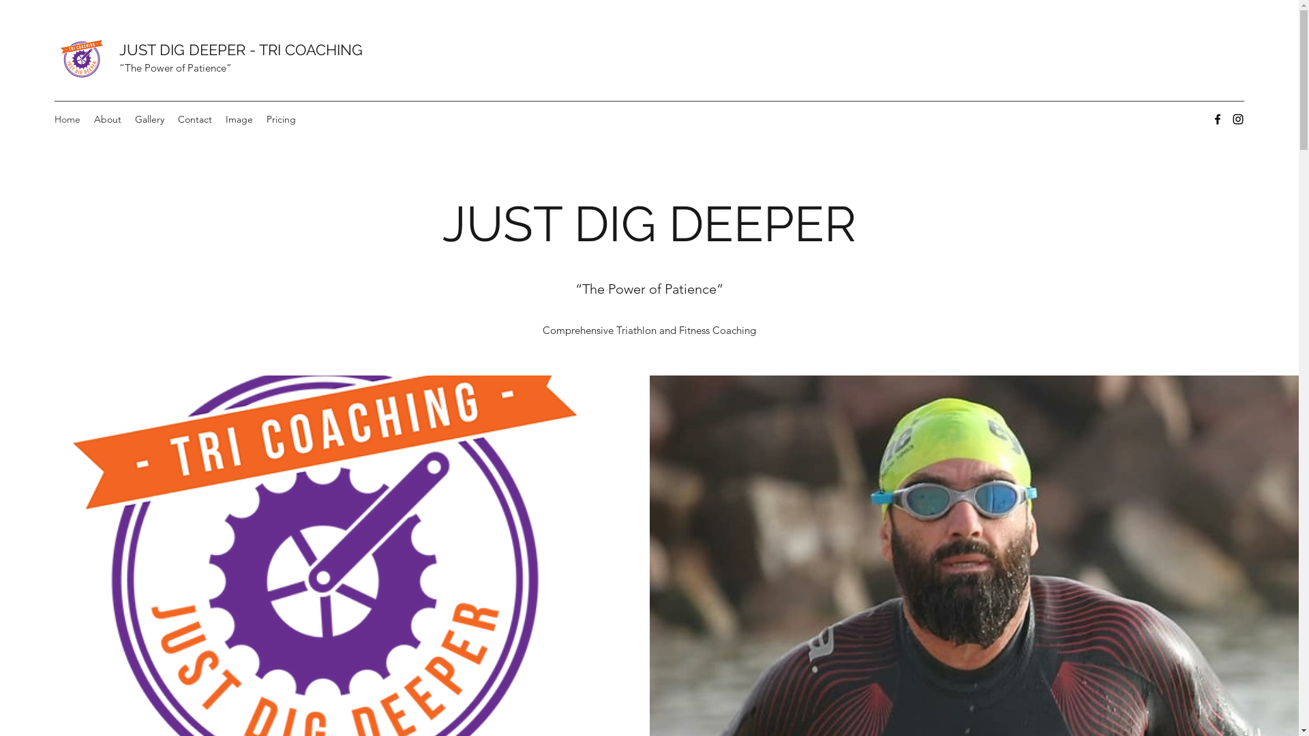 Image resolution: width=1309 pixels, height=736 pixels. What do you see at coordinates (195, 119) in the screenshot?
I see `Contact` at bounding box center [195, 119].